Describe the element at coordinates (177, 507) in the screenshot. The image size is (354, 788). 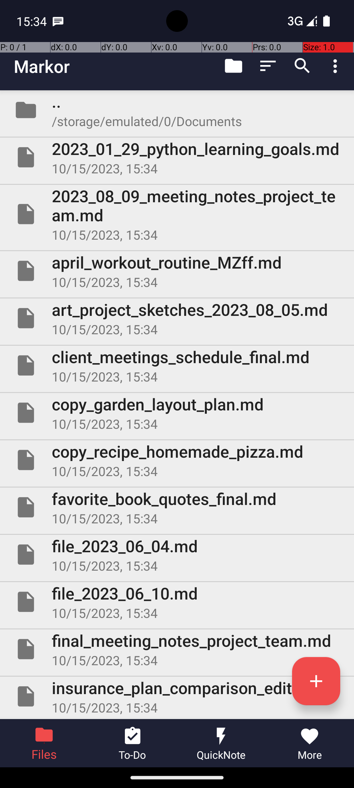
I see `File favorite_book_quotes_final.md ` at that location.